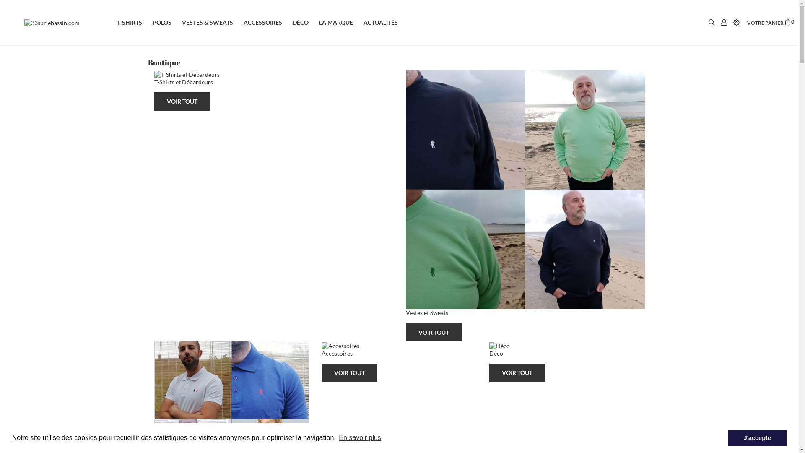 This screenshot has height=453, width=805. I want to click on VOIR TOUT, so click(517, 373).